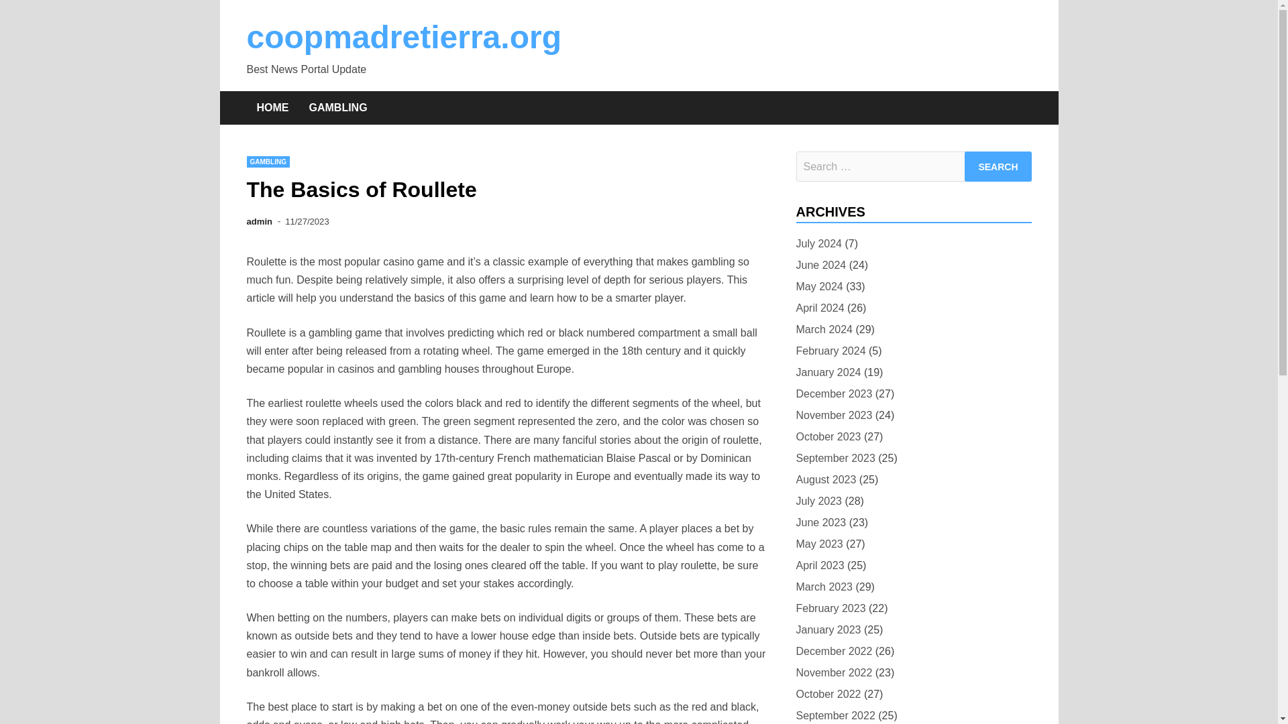 The image size is (1288, 724). What do you see at coordinates (835, 457) in the screenshot?
I see `September 2023` at bounding box center [835, 457].